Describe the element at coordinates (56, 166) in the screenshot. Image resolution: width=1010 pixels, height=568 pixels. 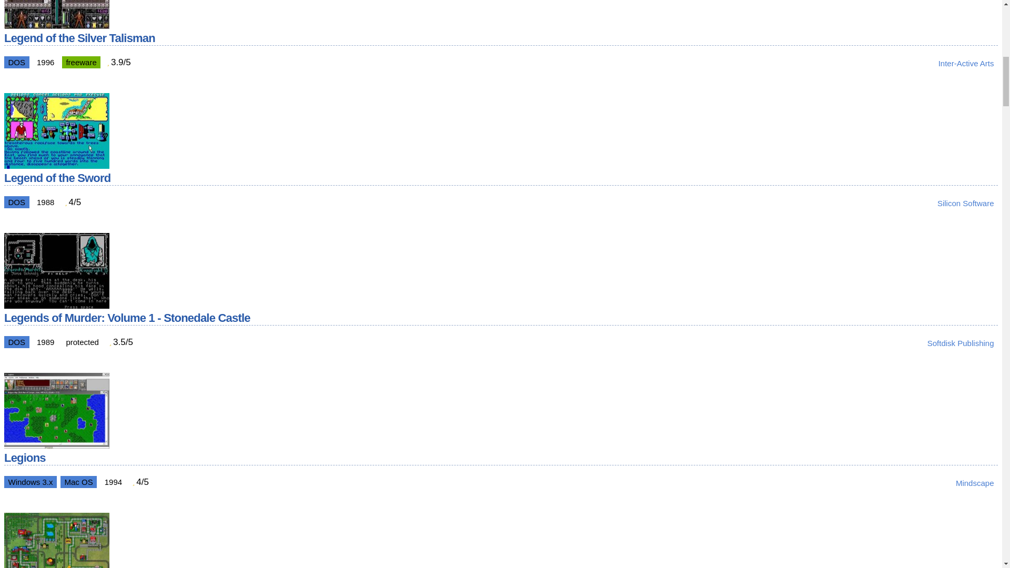
I see `Legend of the Sword` at that location.